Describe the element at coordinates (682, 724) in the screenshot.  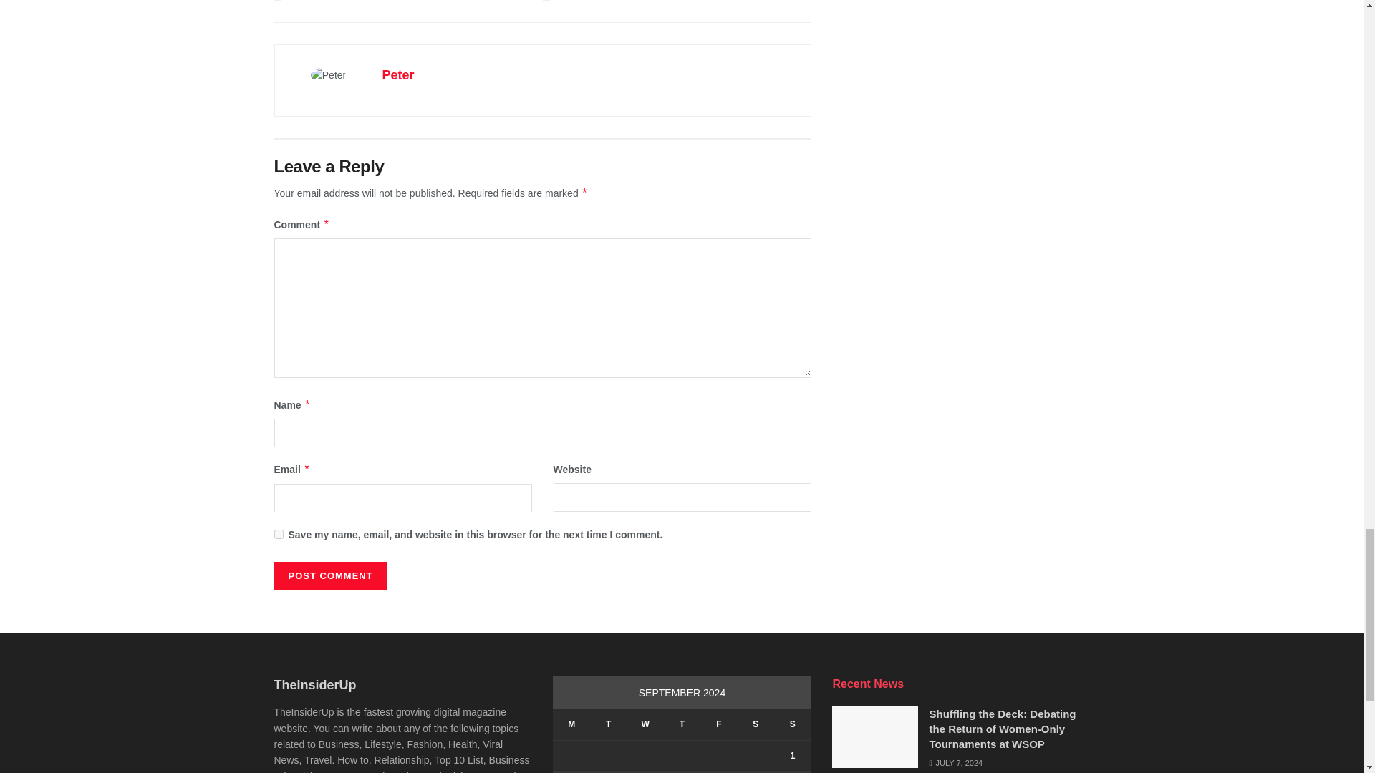
I see `Thursday` at that location.